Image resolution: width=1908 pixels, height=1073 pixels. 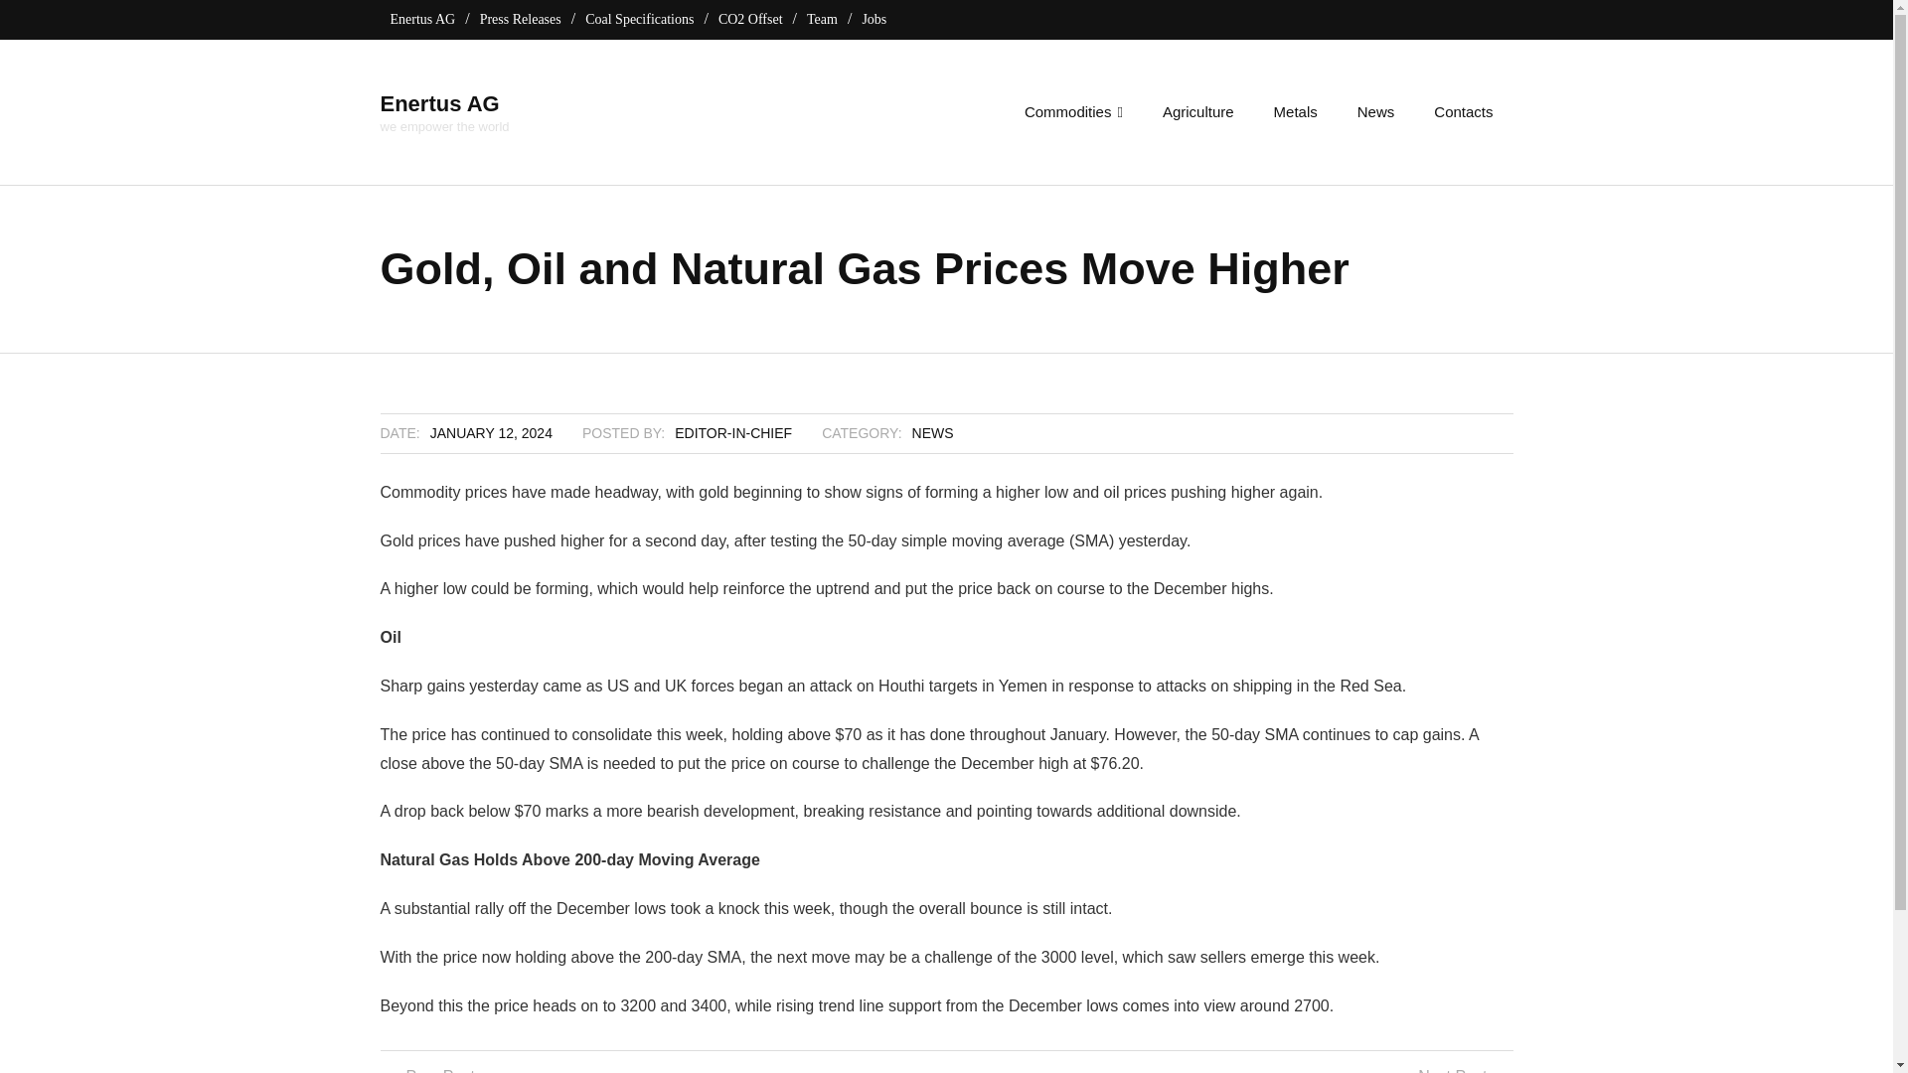 I want to click on Coal Specifications, so click(x=640, y=19).